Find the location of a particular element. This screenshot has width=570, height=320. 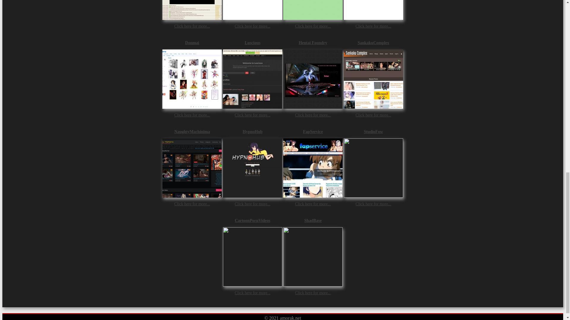

Click here for more... is located at coordinates (252, 115).